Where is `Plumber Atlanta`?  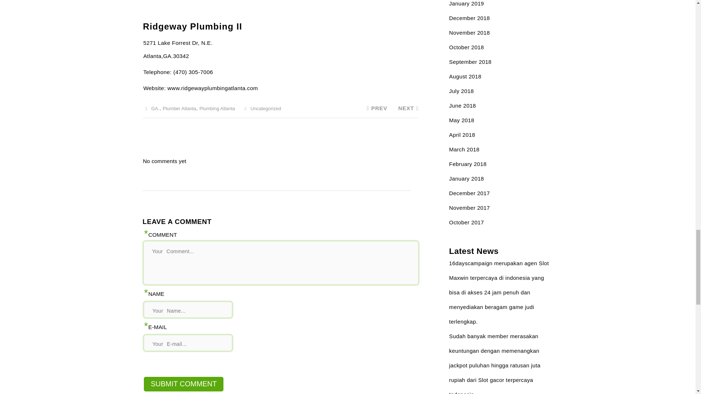 Plumber Atlanta is located at coordinates (179, 108).